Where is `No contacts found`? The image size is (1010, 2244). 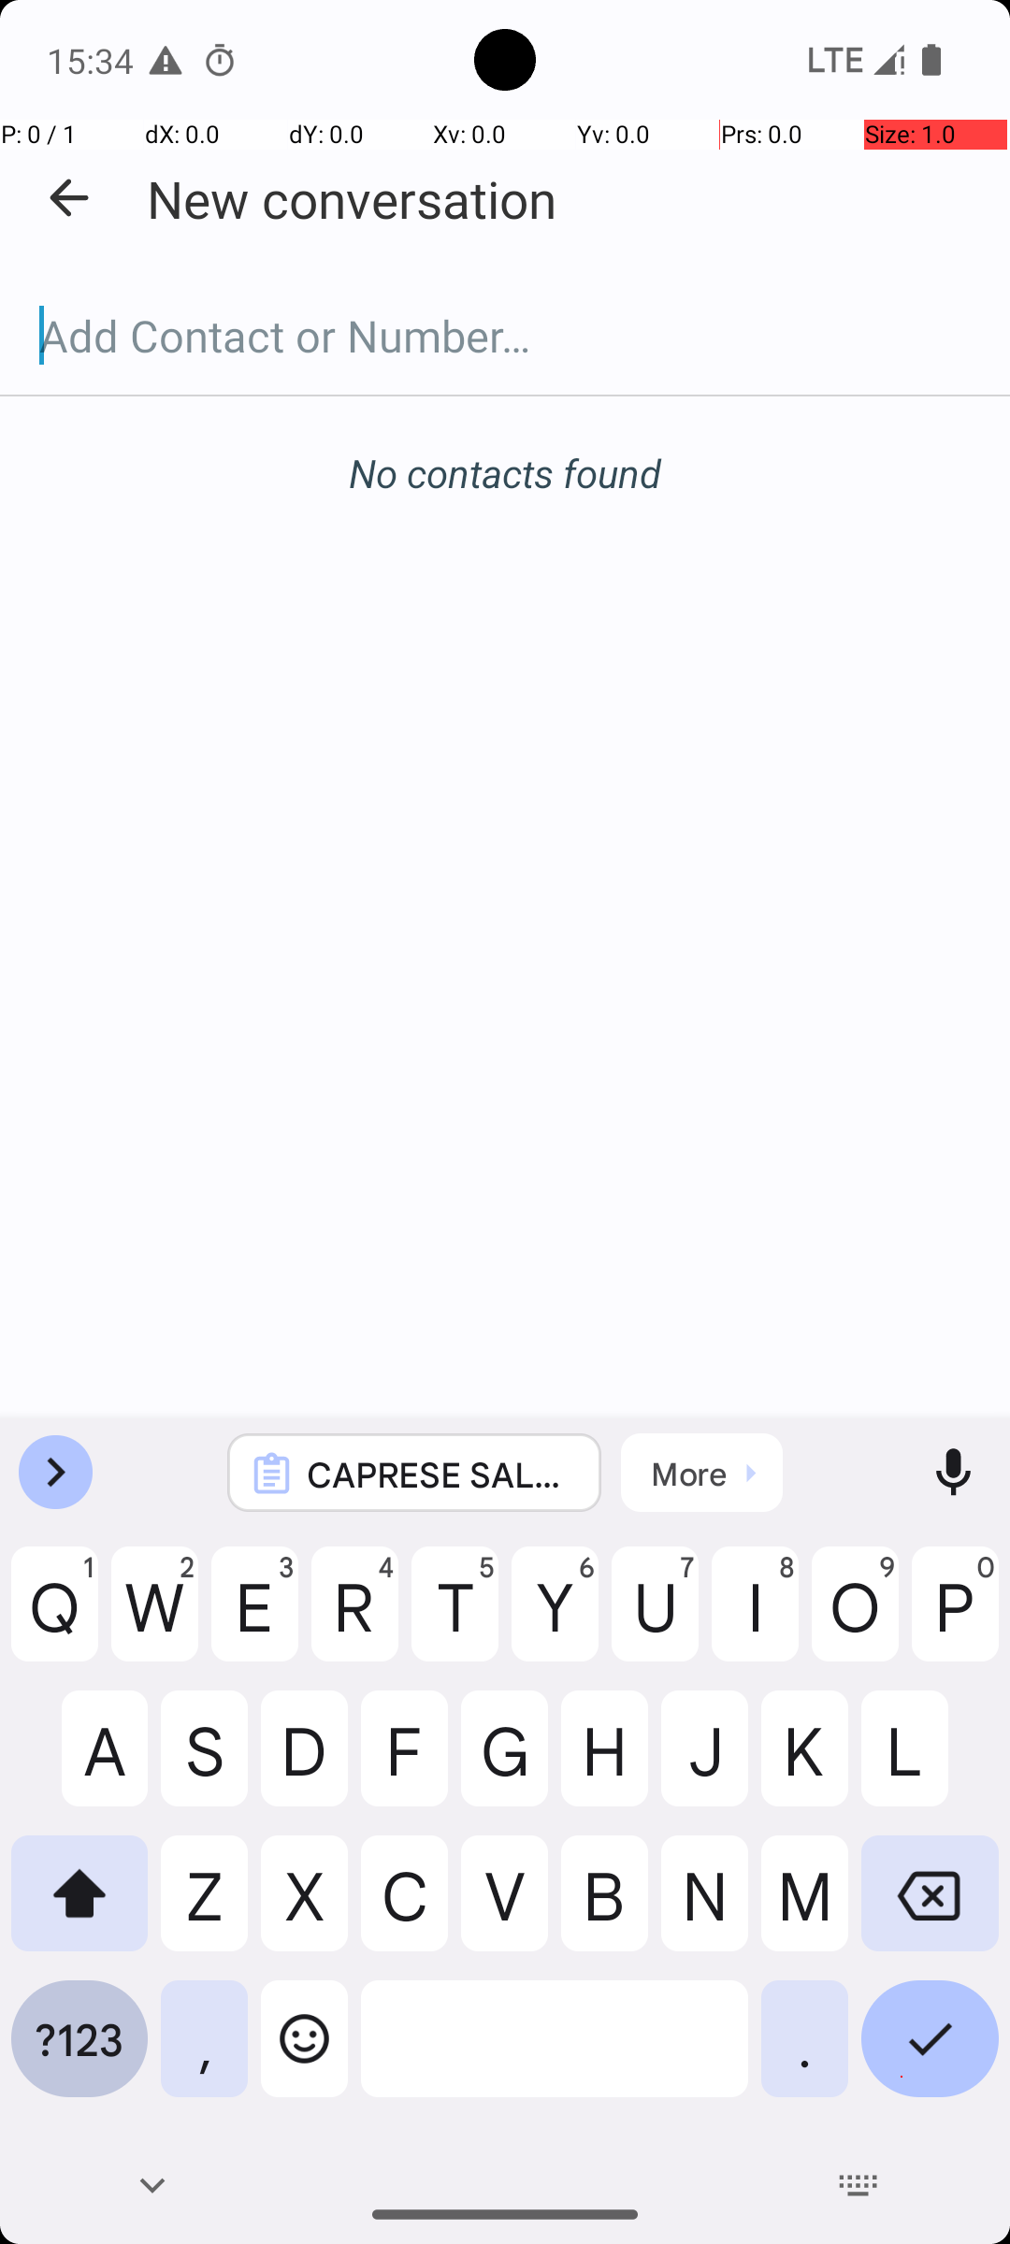
No contacts found is located at coordinates (505, 473).